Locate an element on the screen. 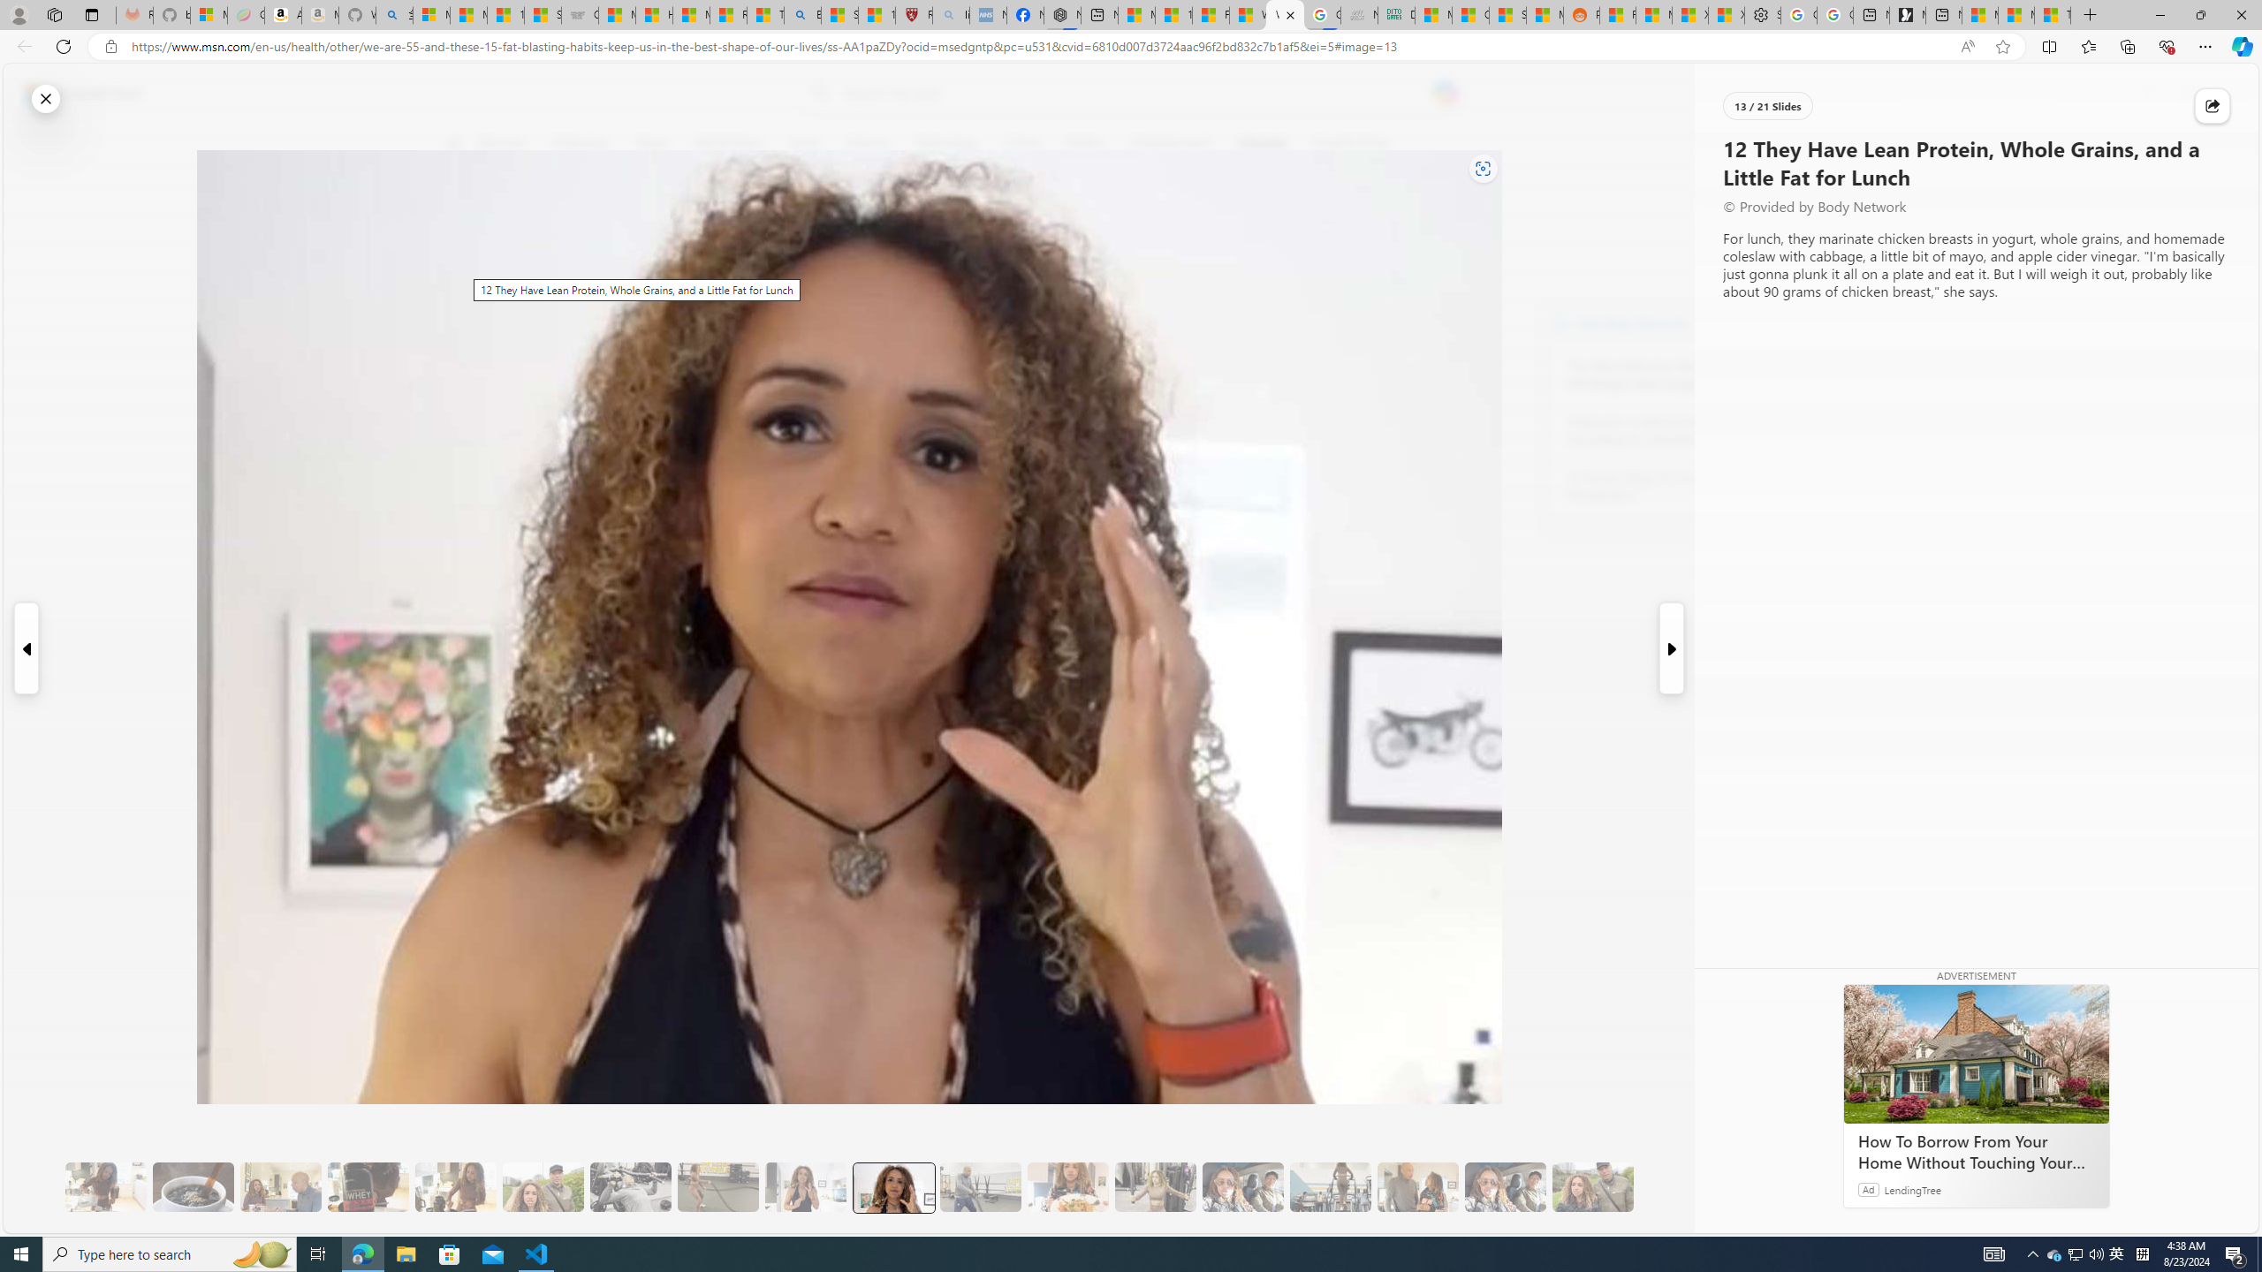  15 They Also Indulge in a Low-Calorie Sweet Treat is located at coordinates (1156, 1187).